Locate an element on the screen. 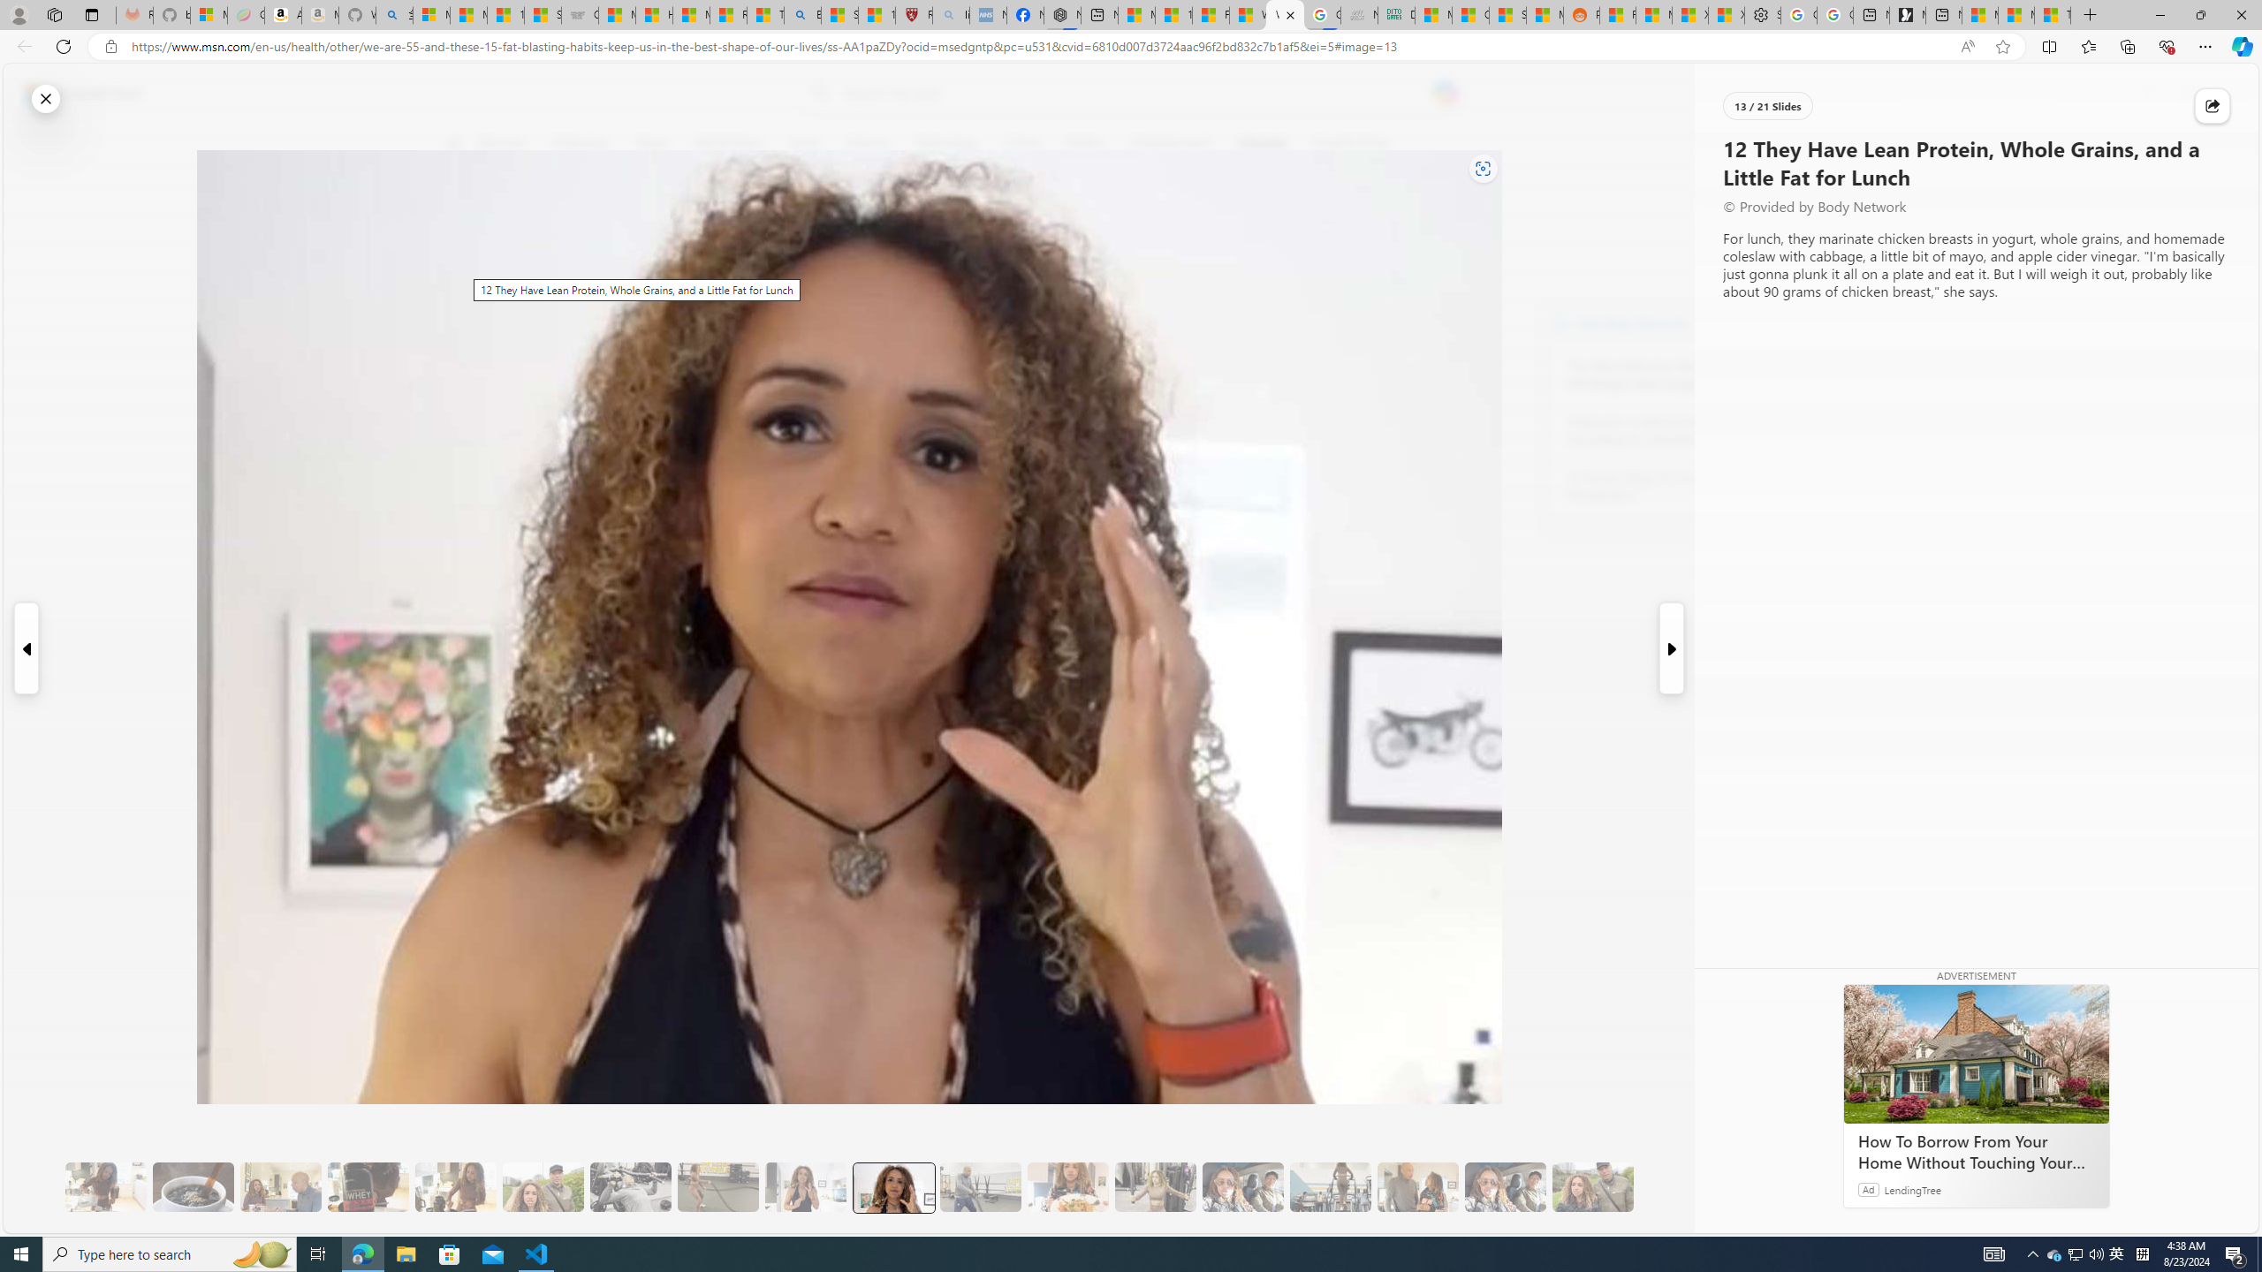  15 They Also Indulge in a Low-Calorie Sweet Treat is located at coordinates (1156, 1187).